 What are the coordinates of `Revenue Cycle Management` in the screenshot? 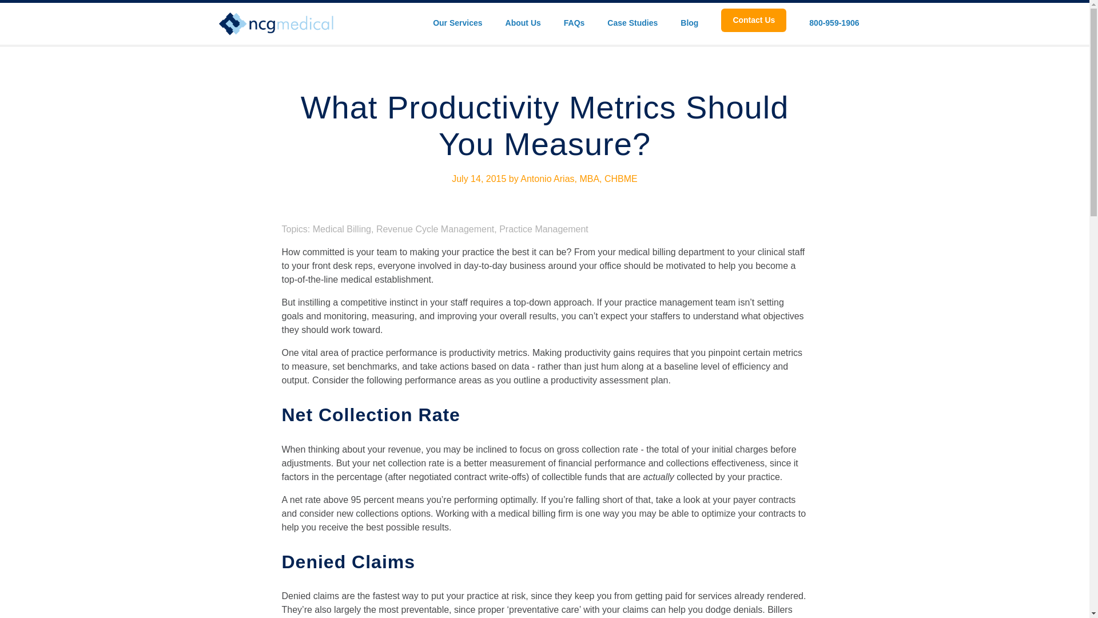 It's located at (435, 229).